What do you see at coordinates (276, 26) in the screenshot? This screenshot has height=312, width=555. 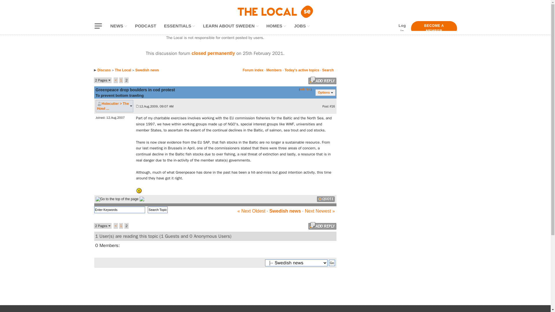 I see `HOMES` at bounding box center [276, 26].